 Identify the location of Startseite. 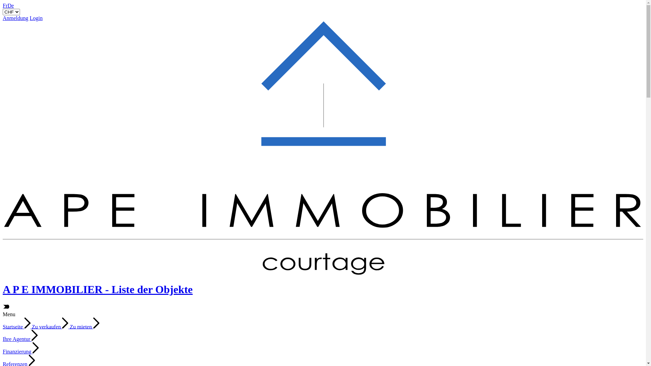
(17, 327).